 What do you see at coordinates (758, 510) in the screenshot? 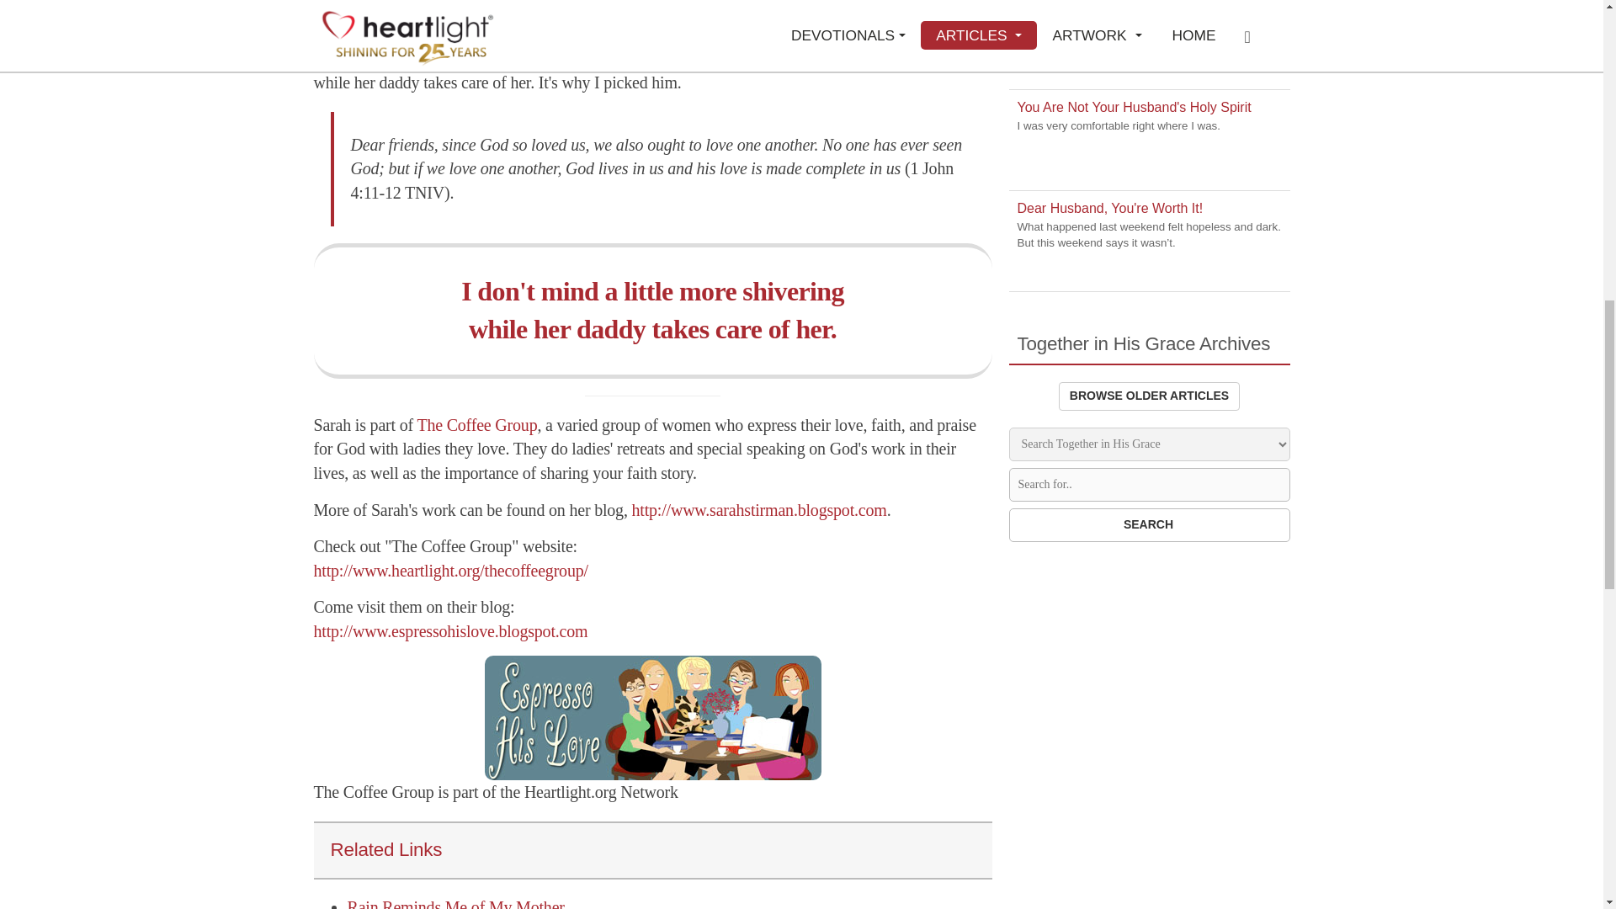
I see `The Cleft of the Rock` at bounding box center [758, 510].